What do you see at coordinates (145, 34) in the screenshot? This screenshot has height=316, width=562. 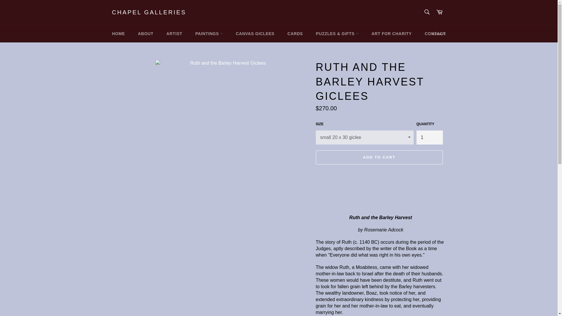 I see `ABOUT` at bounding box center [145, 34].